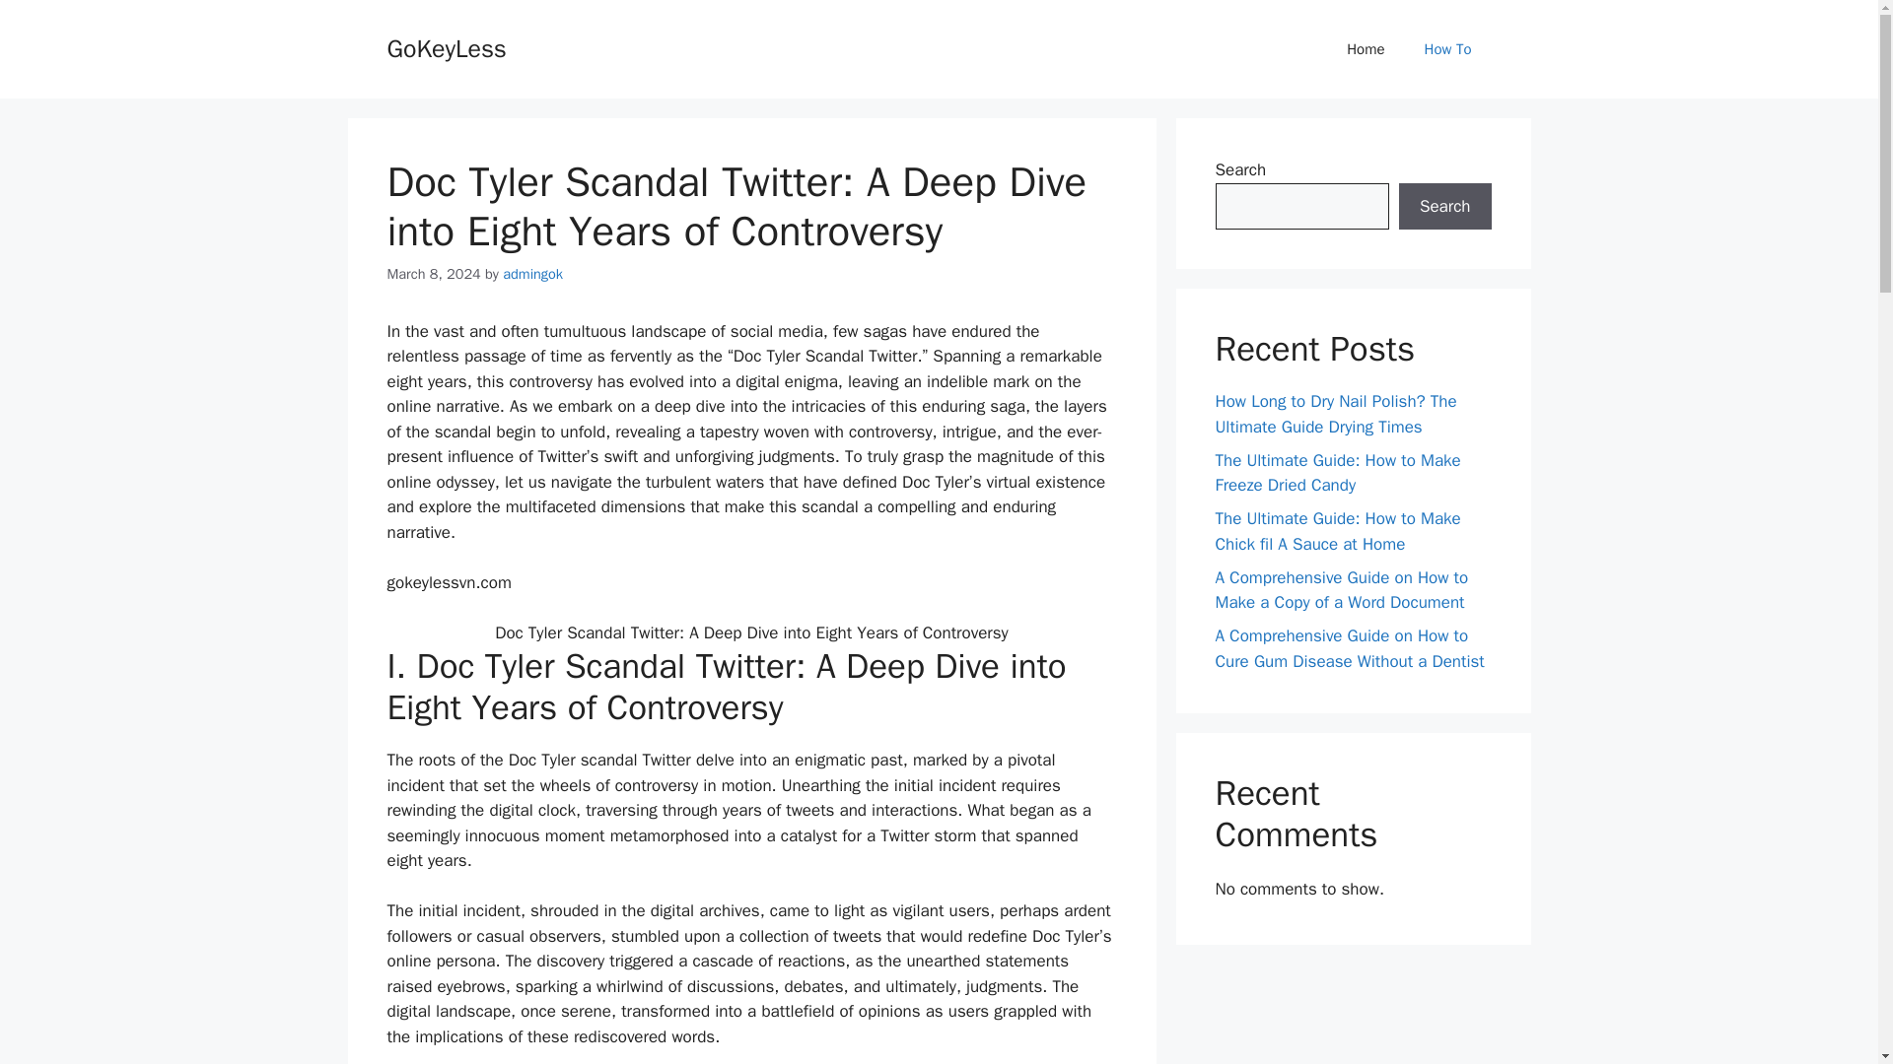  Describe the element at coordinates (446, 47) in the screenshot. I see `GoKeyLess` at that location.